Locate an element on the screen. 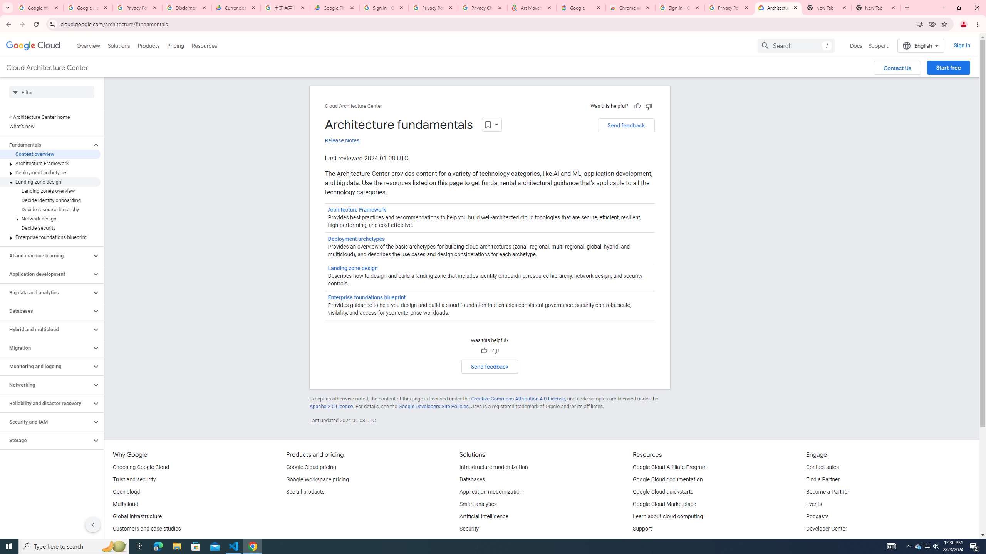  Support is located at coordinates (642, 529).